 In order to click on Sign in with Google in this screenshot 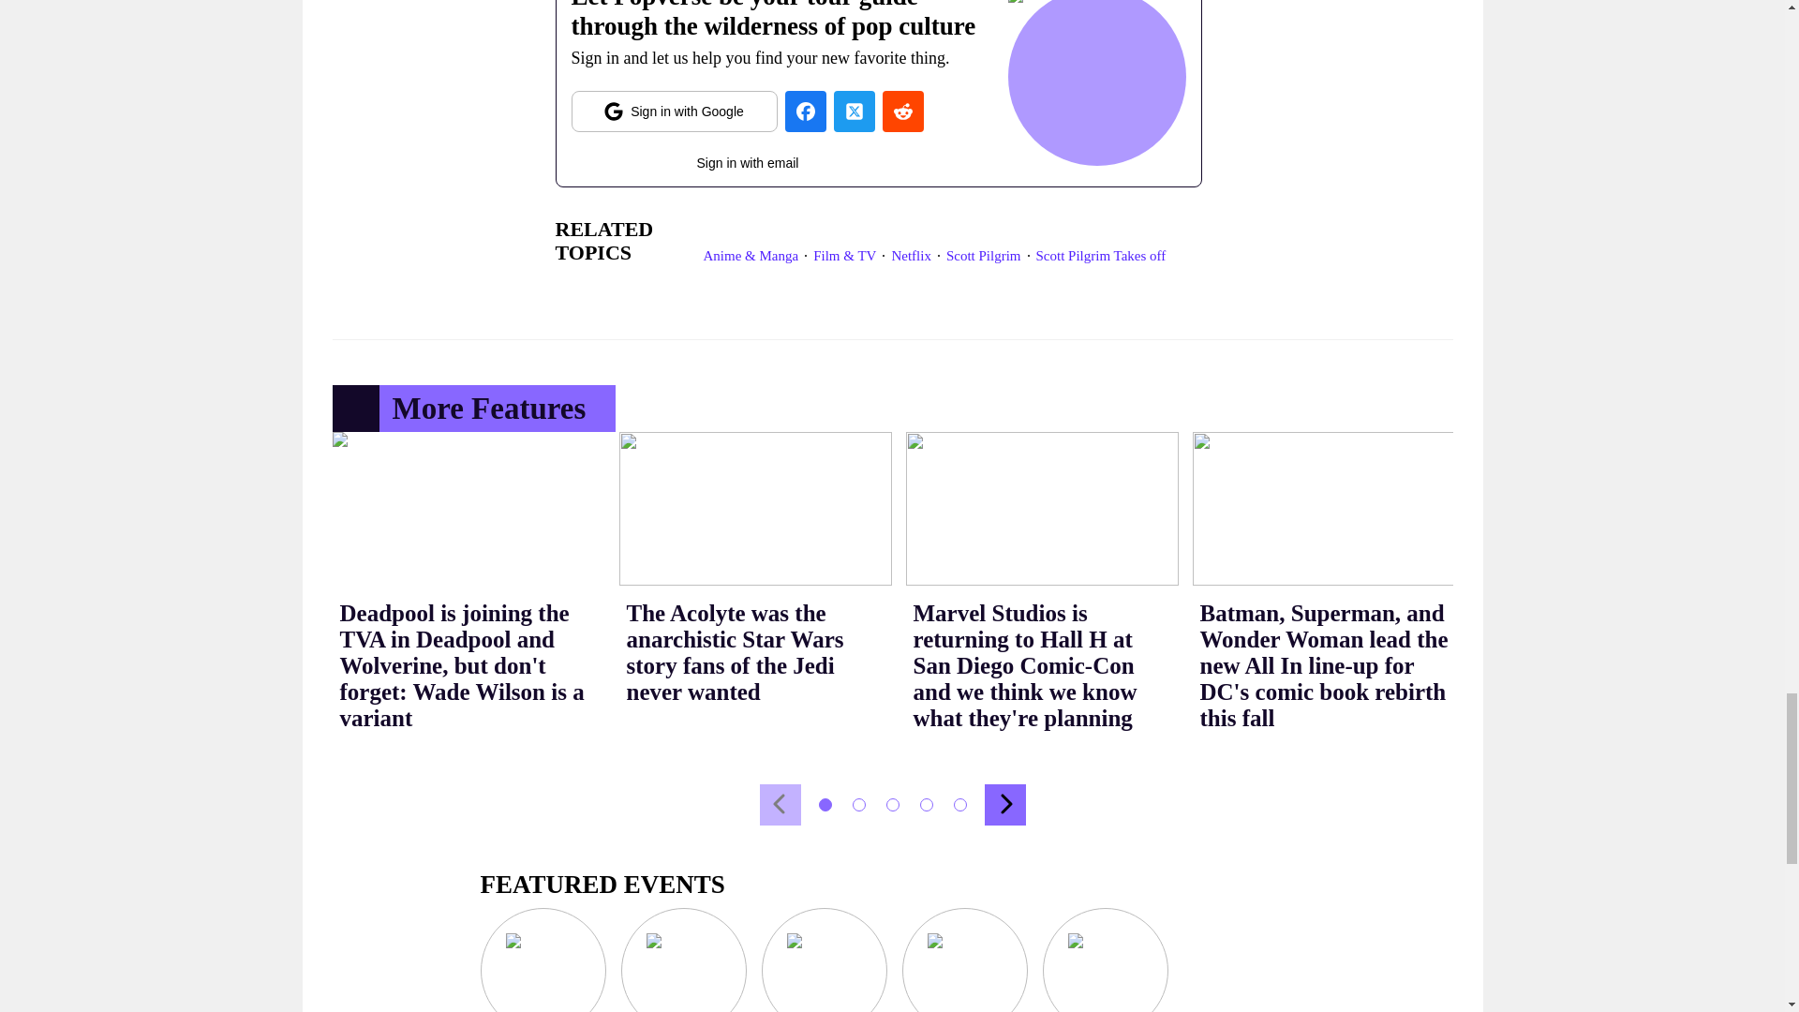, I will do `click(675, 112)`.